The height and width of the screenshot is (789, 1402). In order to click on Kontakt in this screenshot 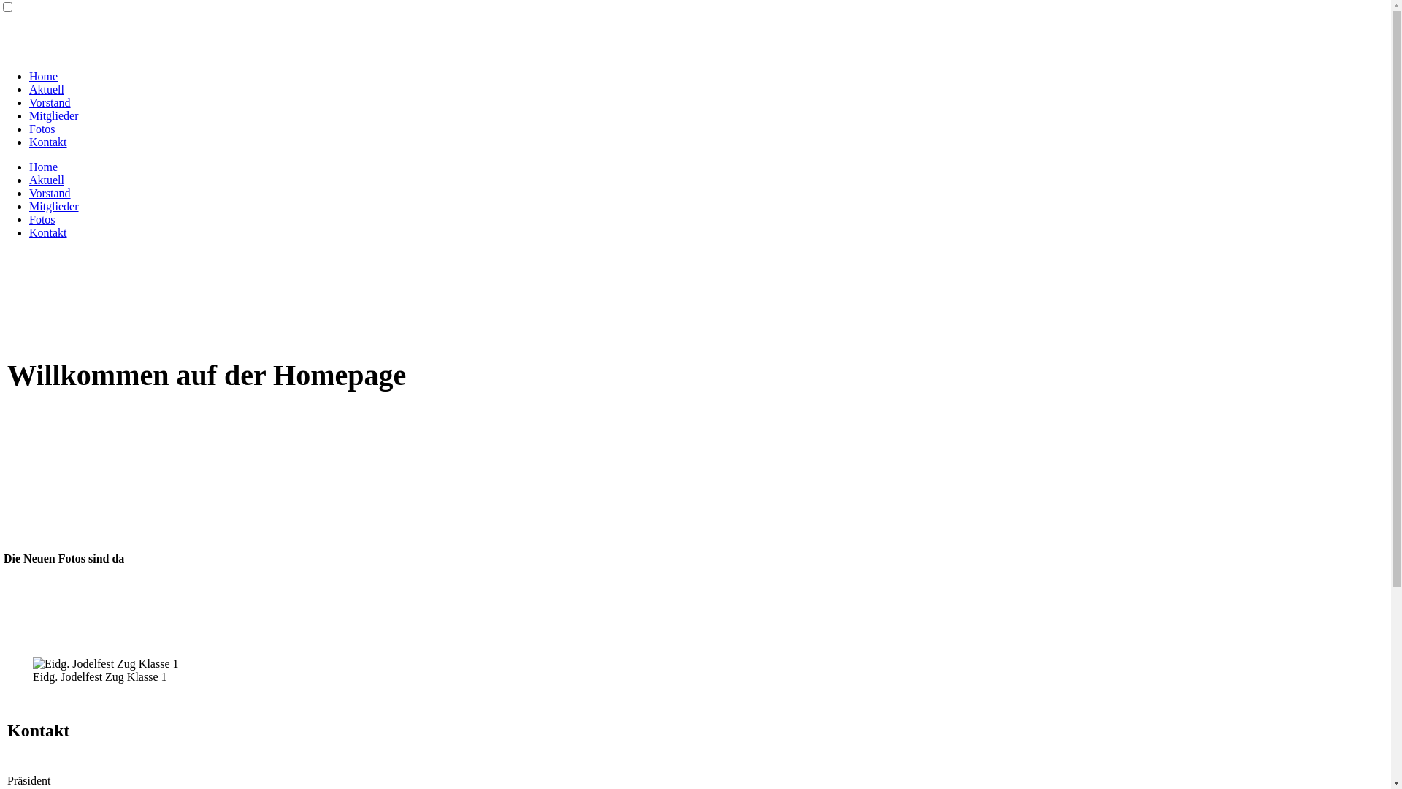, I will do `click(48, 232)`.